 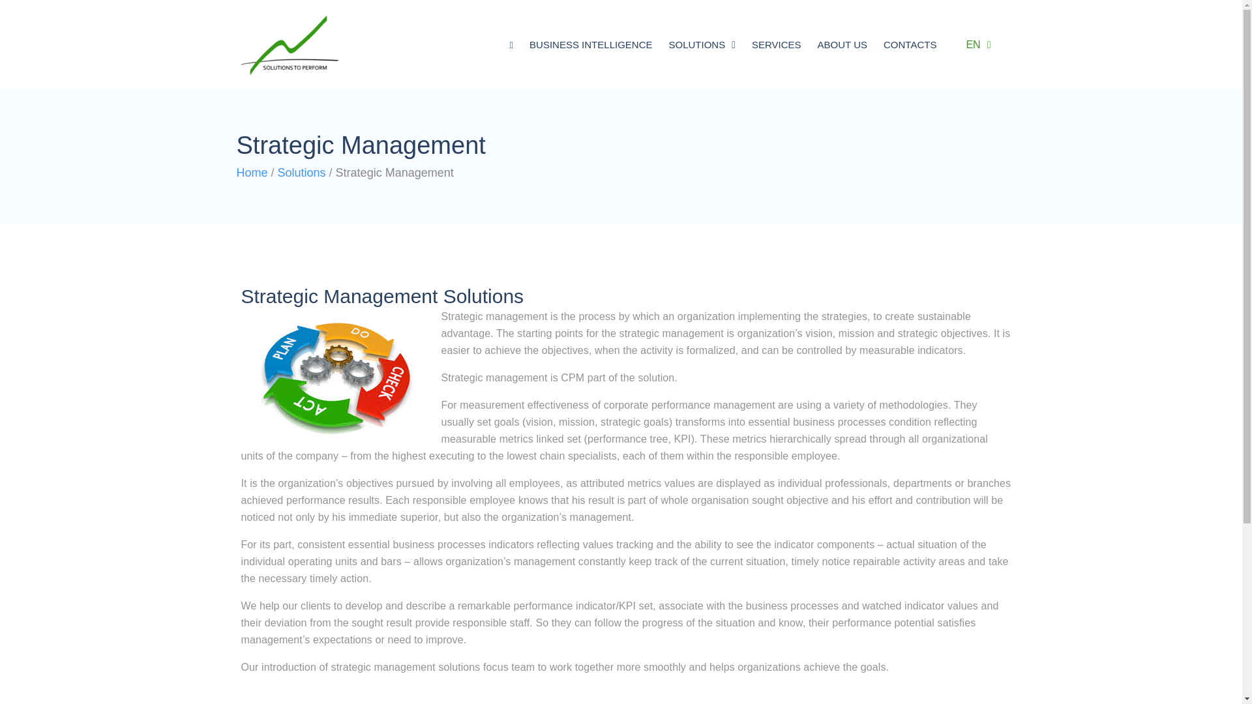 What do you see at coordinates (301, 172) in the screenshot?
I see `Solutions` at bounding box center [301, 172].